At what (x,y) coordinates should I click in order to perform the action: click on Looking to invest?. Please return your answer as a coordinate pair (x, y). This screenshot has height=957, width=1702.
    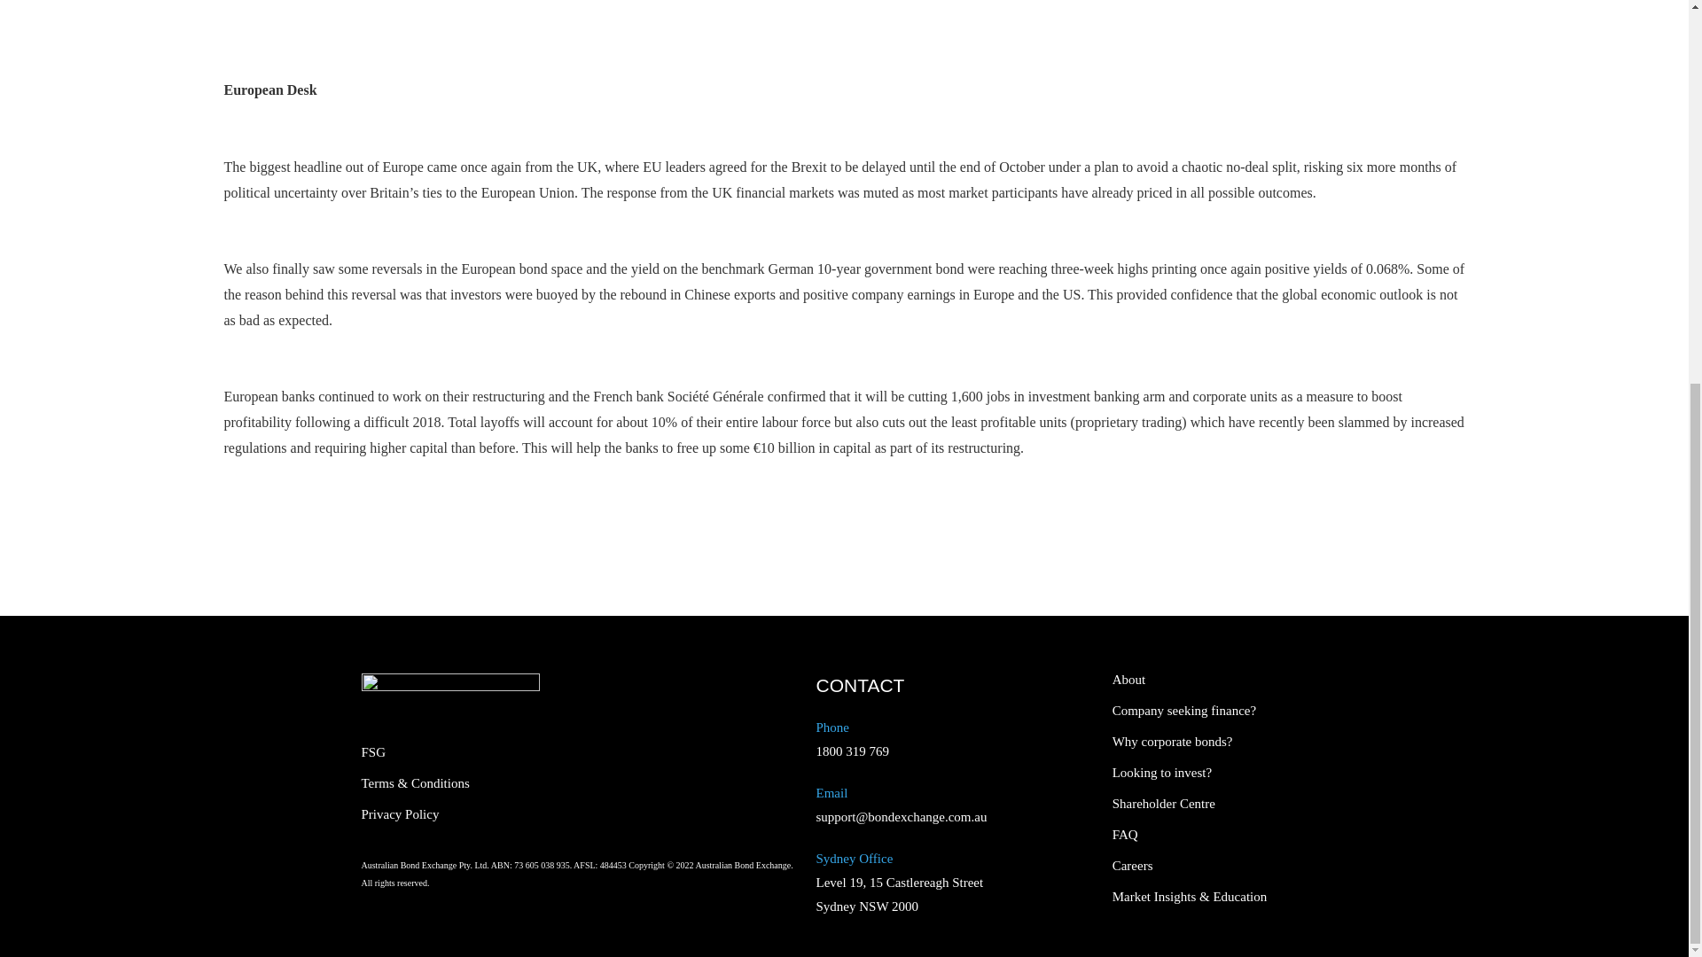
    Looking at the image, I should click on (1201, 773).